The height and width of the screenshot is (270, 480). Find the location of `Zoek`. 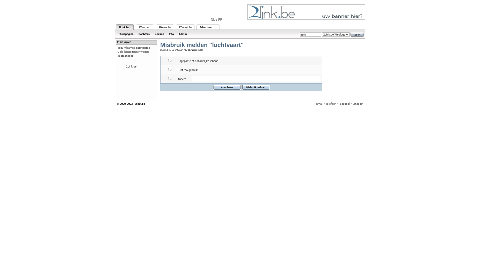

Zoek is located at coordinates (357, 34).